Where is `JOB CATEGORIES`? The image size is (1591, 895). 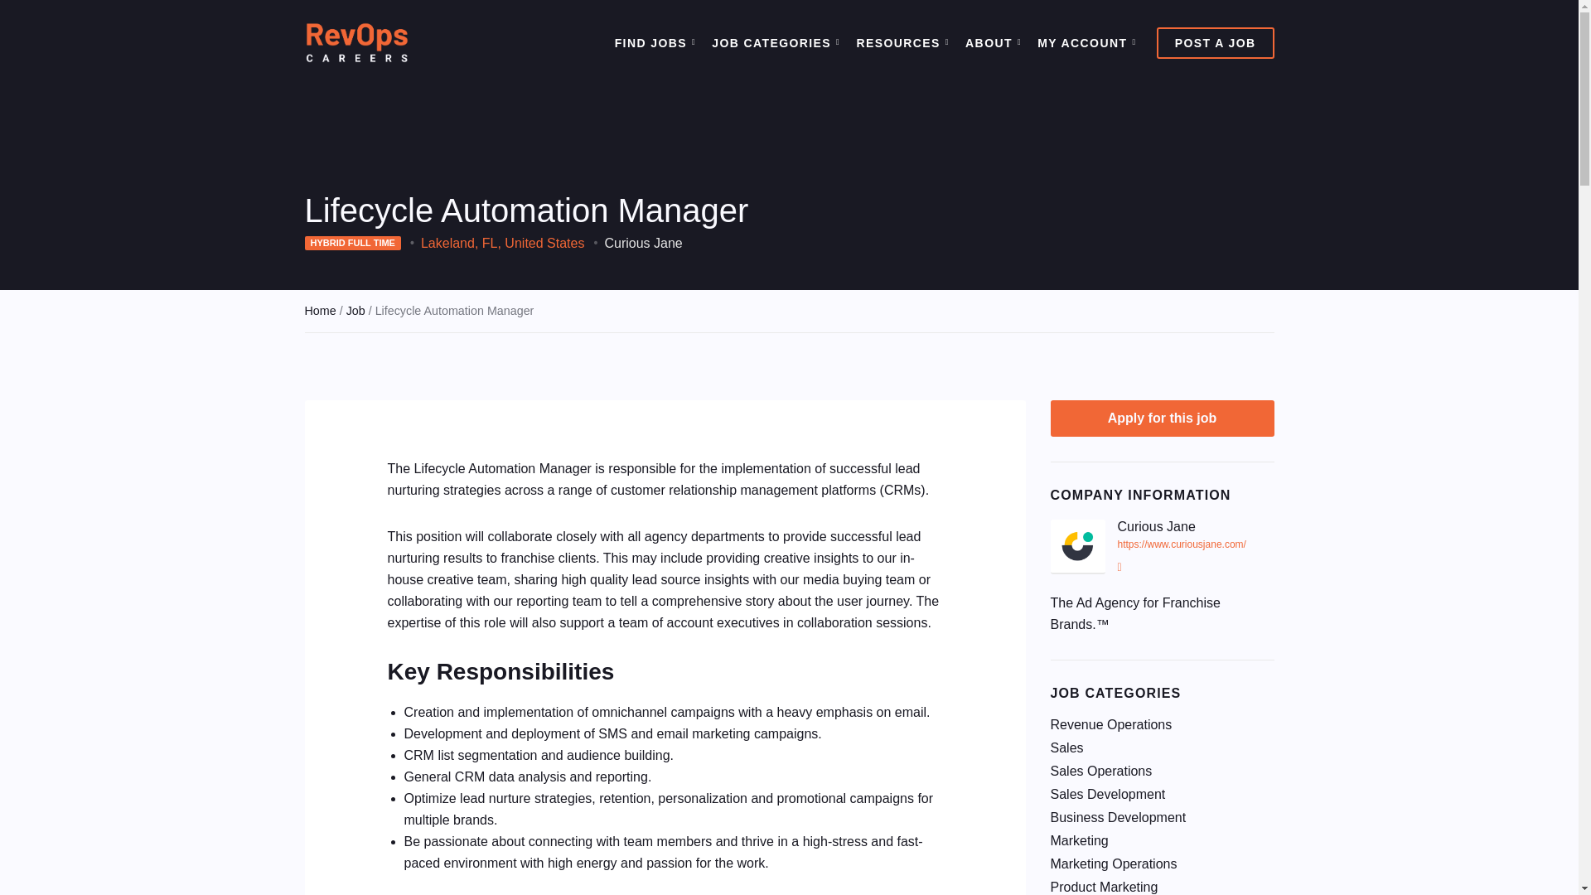 JOB CATEGORIES is located at coordinates (773, 43).